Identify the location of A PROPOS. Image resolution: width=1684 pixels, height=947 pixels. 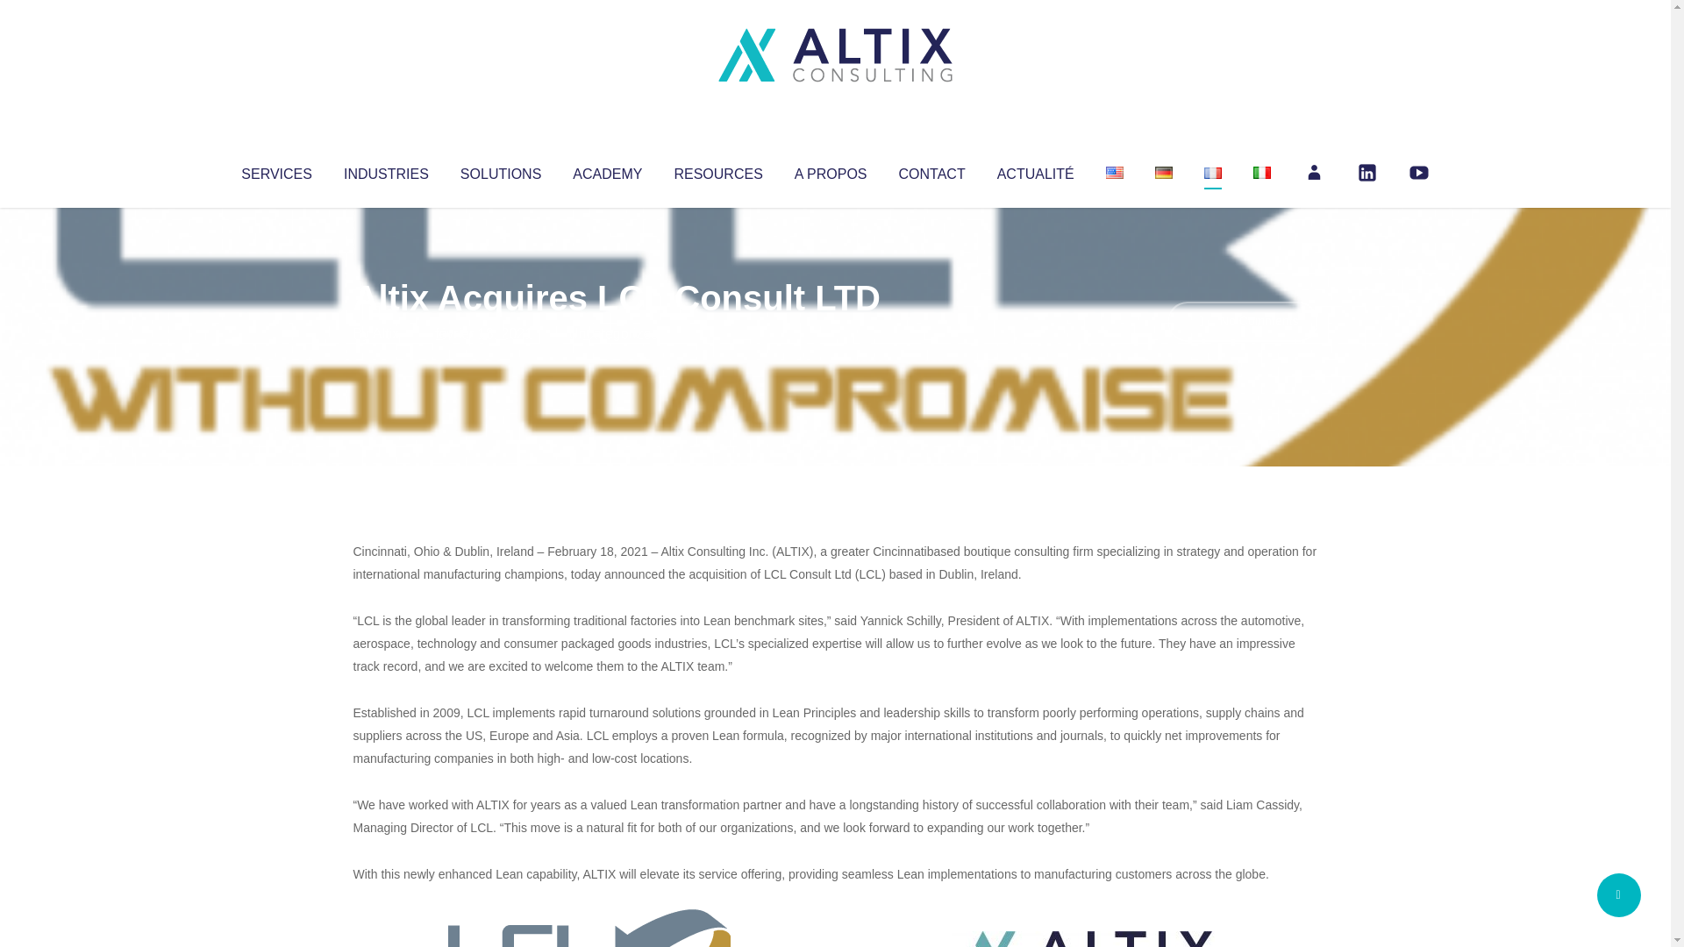
(831, 170).